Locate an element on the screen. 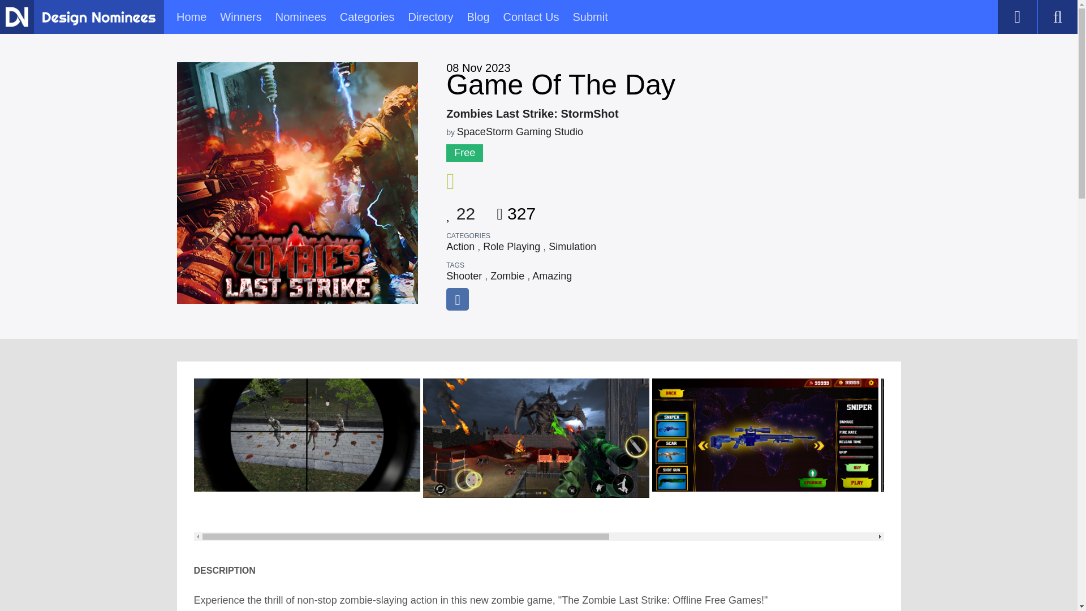 The width and height of the screenshot is (1086, 611). Simulation is located at coordinates (572, 247).